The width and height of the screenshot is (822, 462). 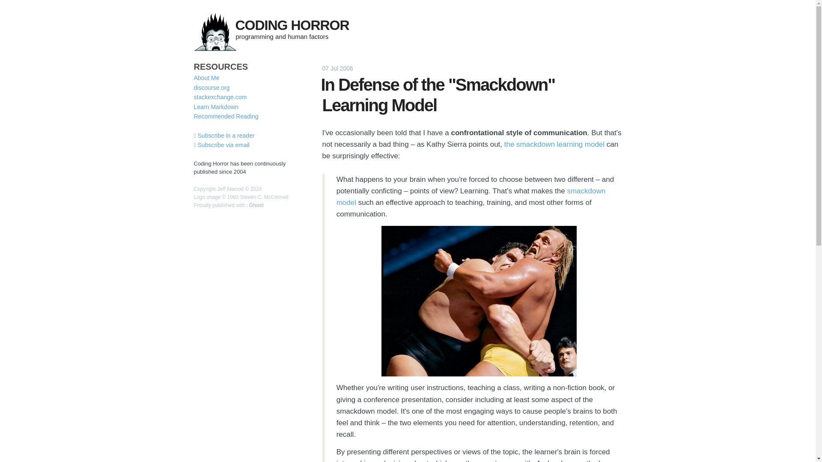 What do you see at coordinates (554, 144) in the screenshot?
I see `the smackdown learning model` at bounding box center [554, 144].